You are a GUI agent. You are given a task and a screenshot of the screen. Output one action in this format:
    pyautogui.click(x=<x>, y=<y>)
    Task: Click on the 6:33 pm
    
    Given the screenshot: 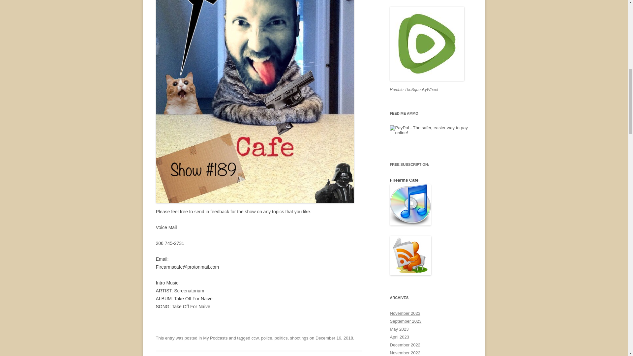 What is the action you would take?
    pyautogui.click(x=334, y=338)
    